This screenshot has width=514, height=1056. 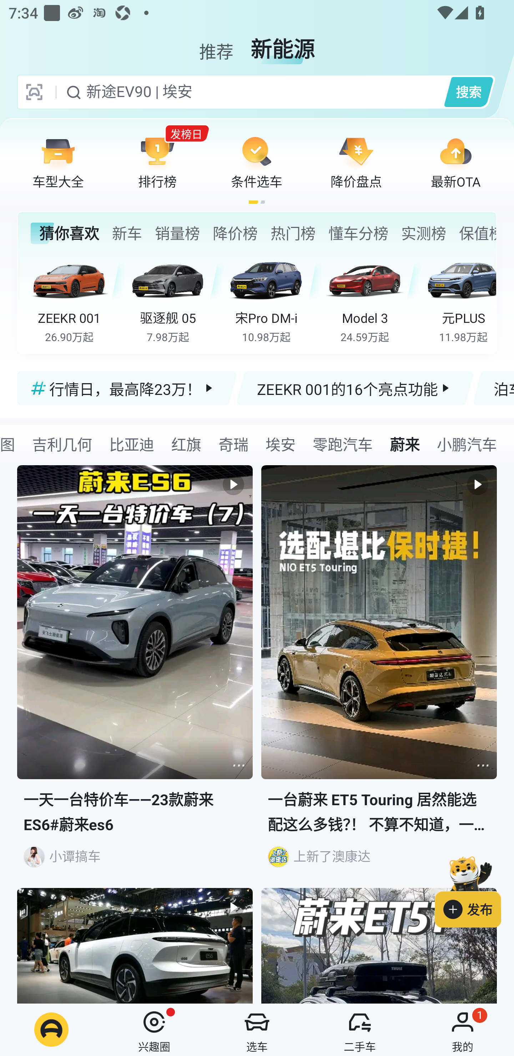 I want to click on   一天一台特价车——23款蔚来ES6#蔚来es6 小谭搞车, so click(x=135, y=677).